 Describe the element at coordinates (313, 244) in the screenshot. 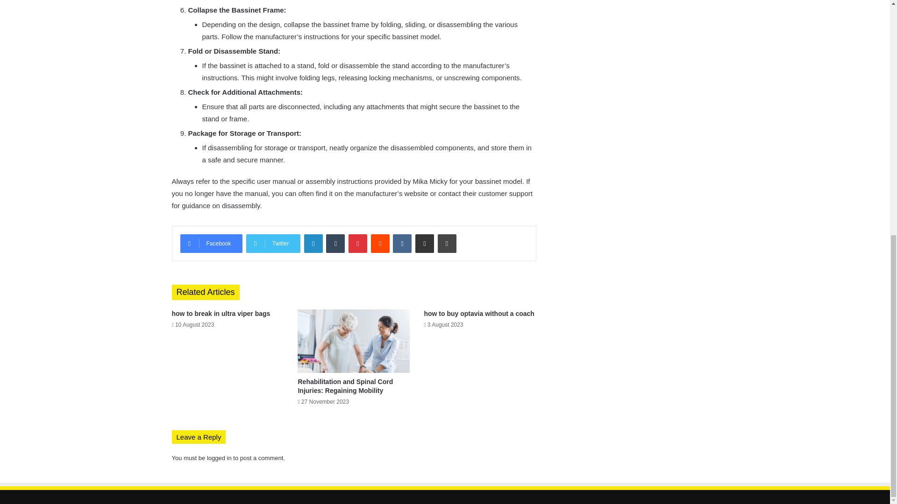

I see `LinkedIn` at that location.